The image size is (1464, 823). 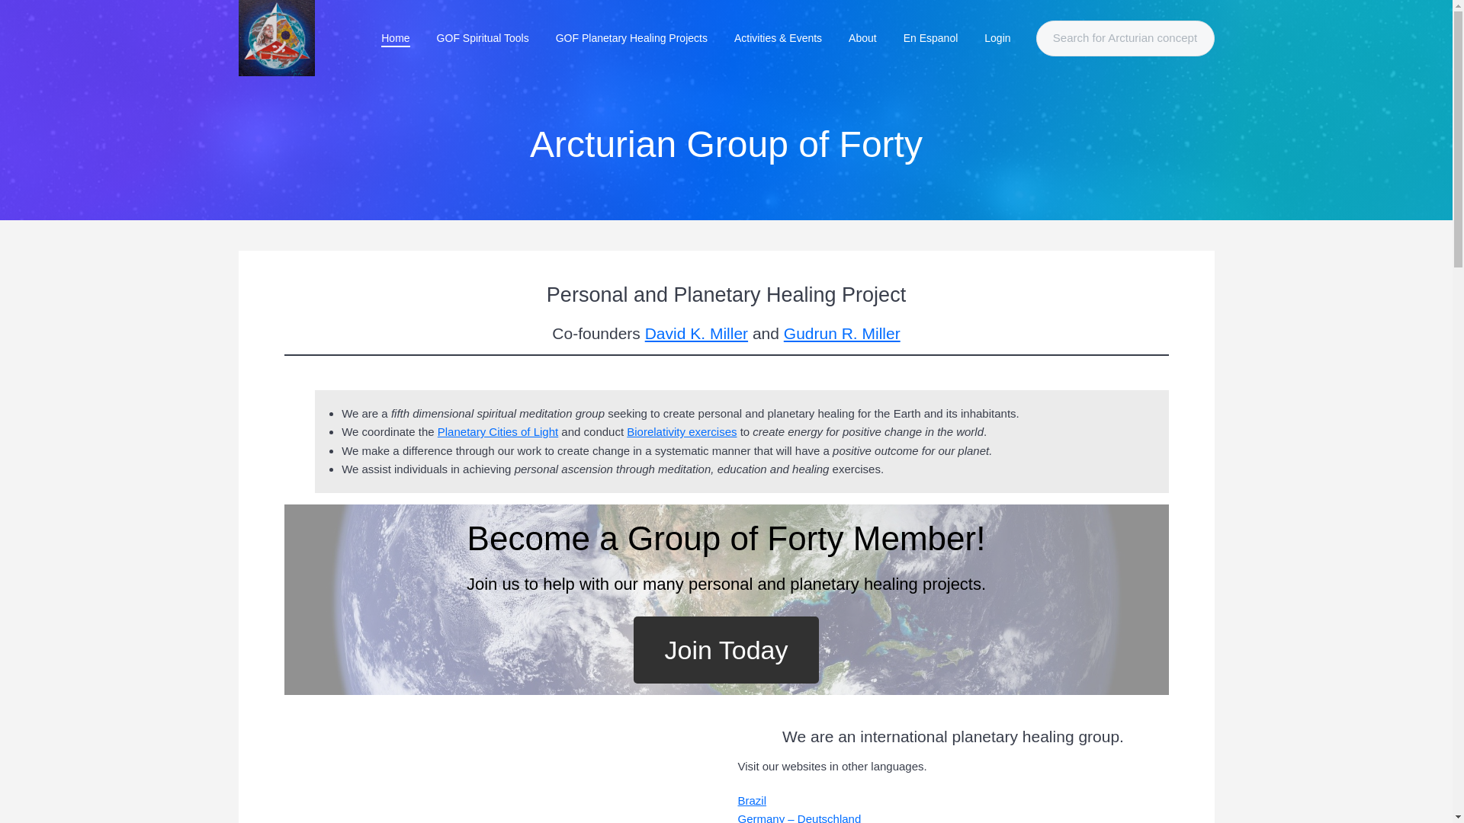 I want to click on Join Today, so click(x=727, y=649).